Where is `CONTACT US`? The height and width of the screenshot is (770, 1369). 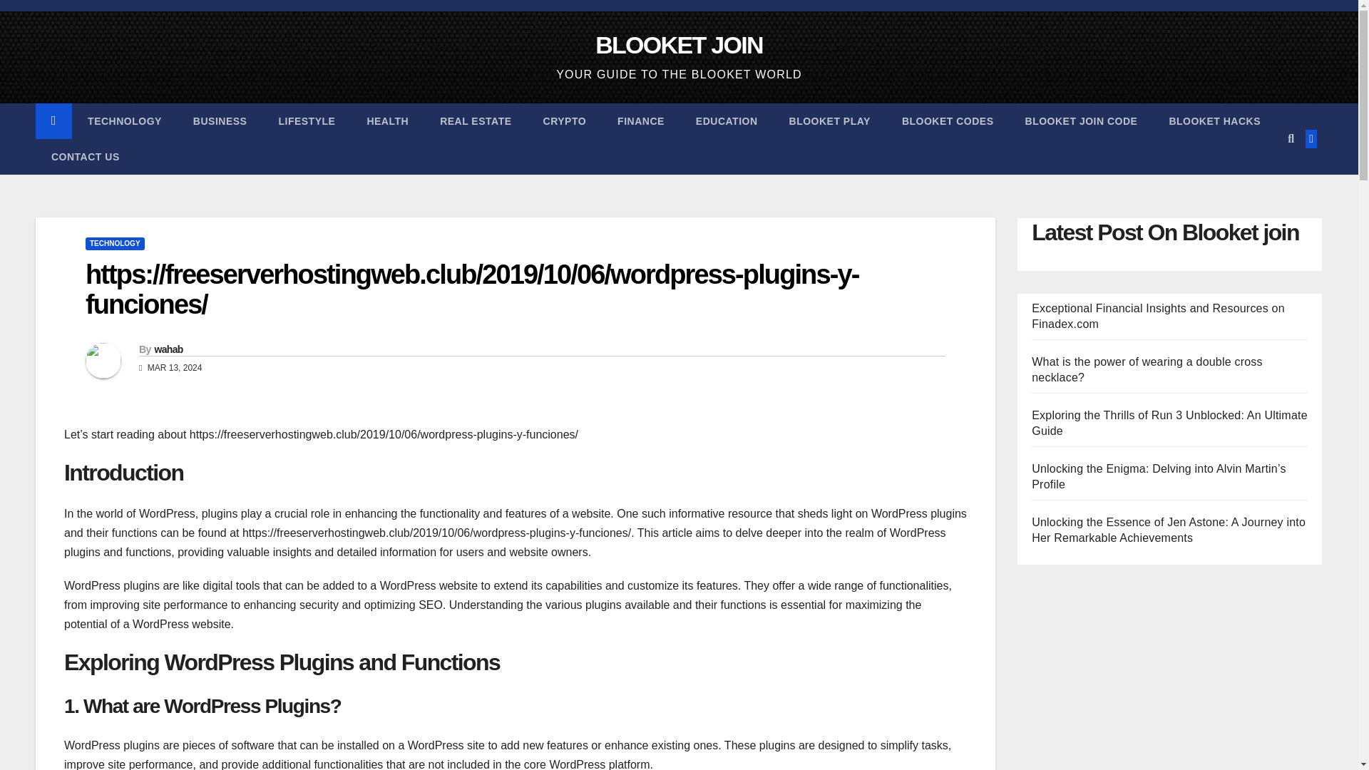
CONTACT US is located at coordinates (86, 157).